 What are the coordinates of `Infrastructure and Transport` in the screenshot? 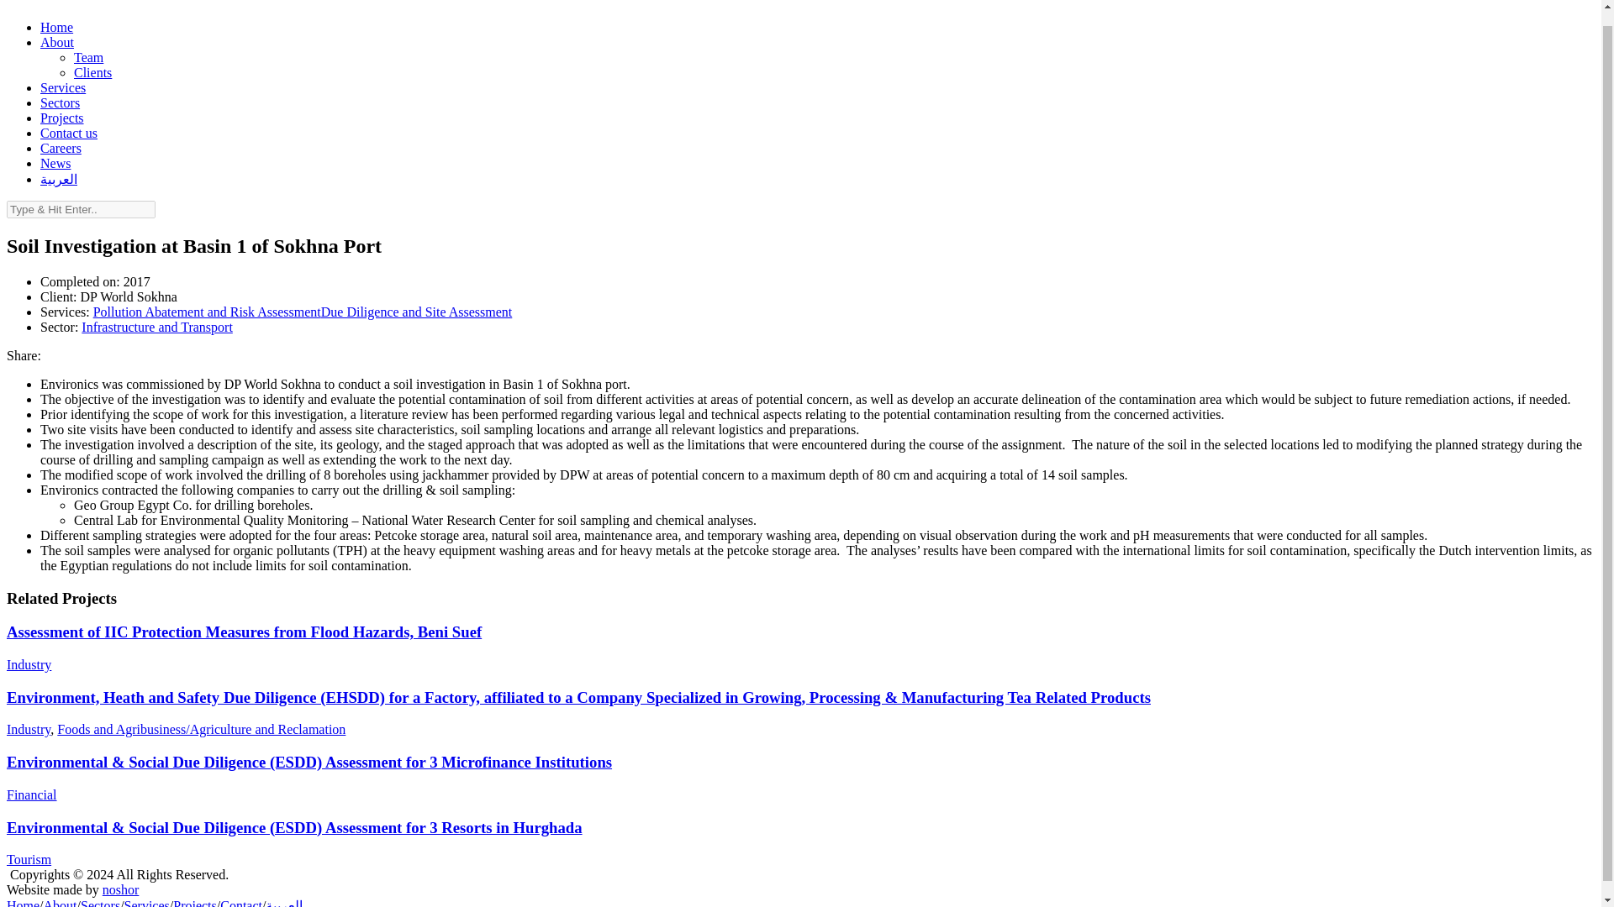 It's located at (156, 328).